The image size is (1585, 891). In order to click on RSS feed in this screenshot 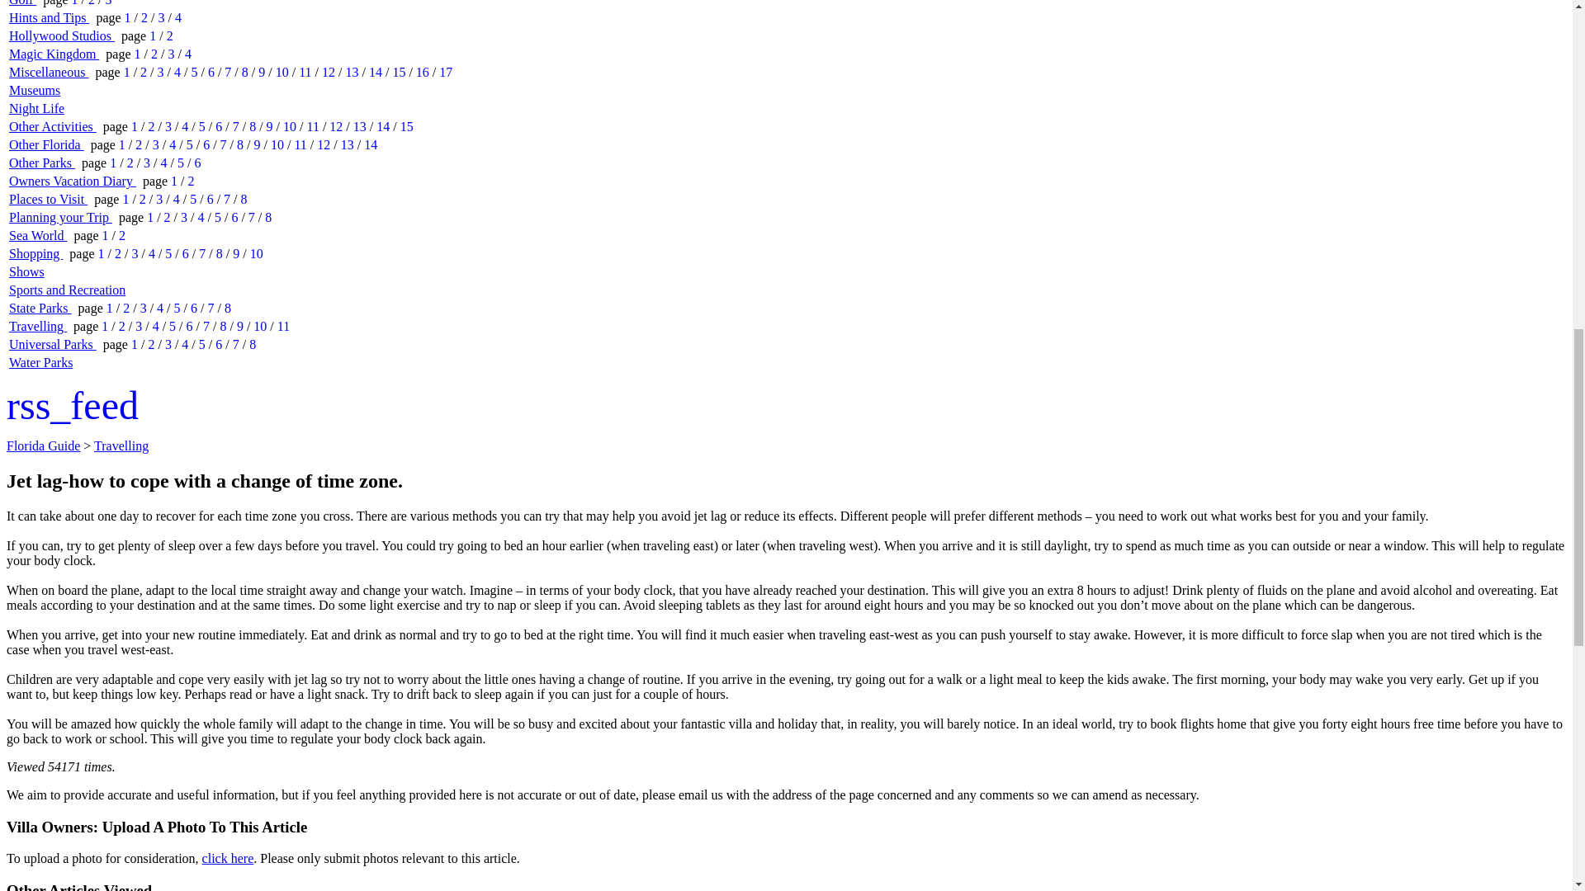, I will do `click(73, 406)`.